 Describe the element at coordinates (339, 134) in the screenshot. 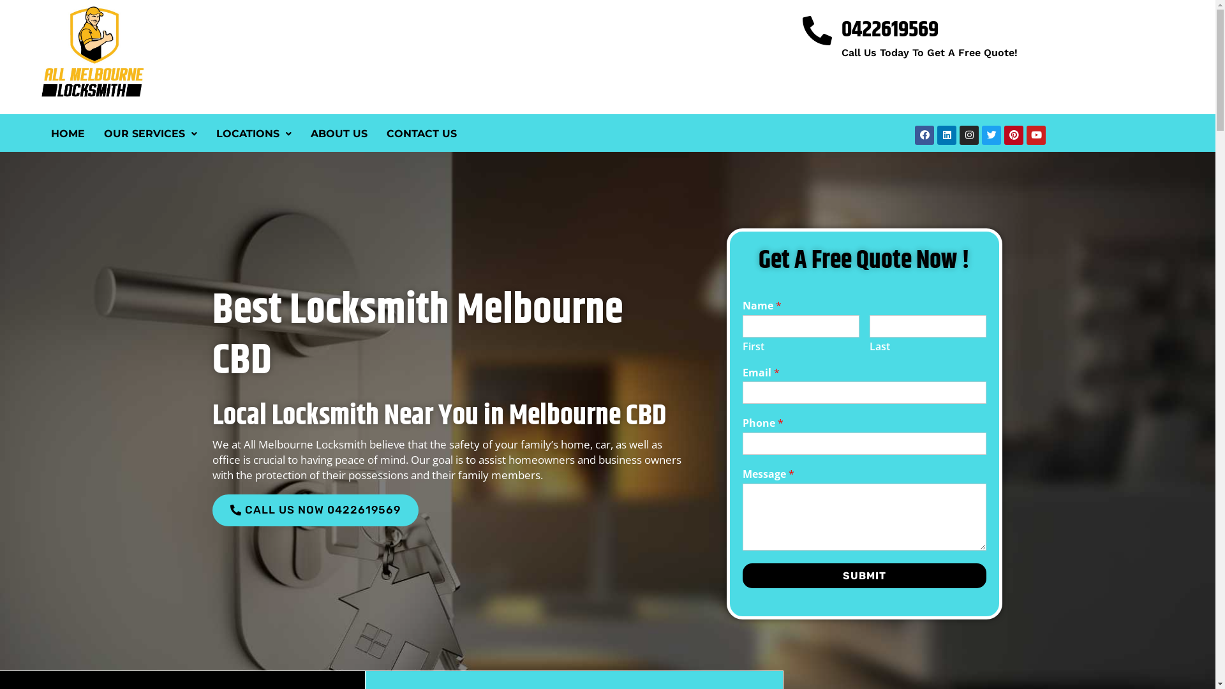

I see `ABOUT US` at that location.